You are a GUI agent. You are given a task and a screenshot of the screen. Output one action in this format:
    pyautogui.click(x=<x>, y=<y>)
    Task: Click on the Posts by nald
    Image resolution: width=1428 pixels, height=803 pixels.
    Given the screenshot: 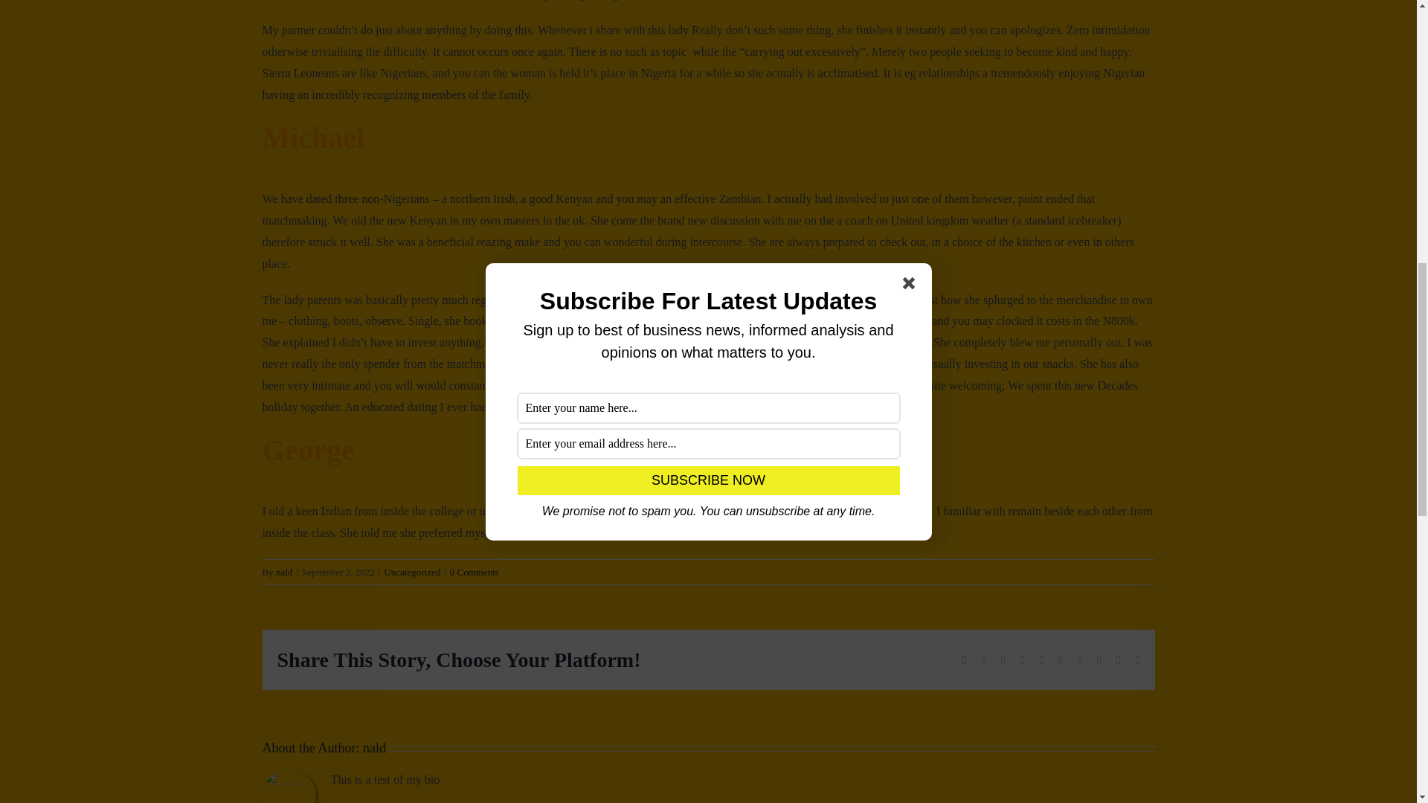 What is the action you would take?
    pyautogui.click(x=284, y=572)
    